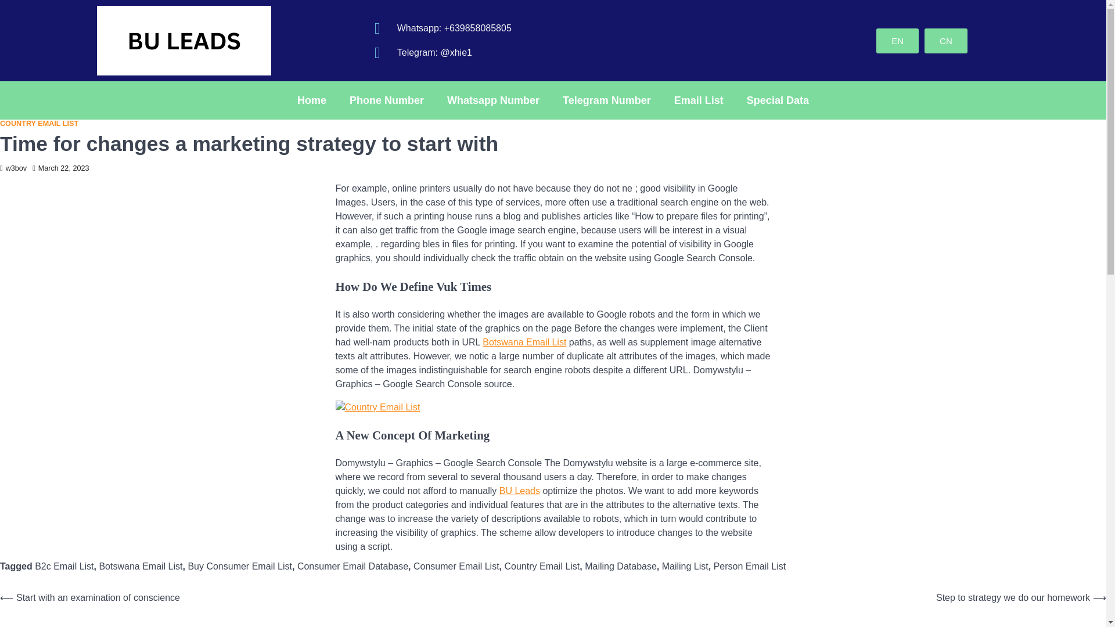 This screenshot has height=627, width=1115. Describe the element at coordinates (698, 100) in the screenshot. I see `Email List` at that location.